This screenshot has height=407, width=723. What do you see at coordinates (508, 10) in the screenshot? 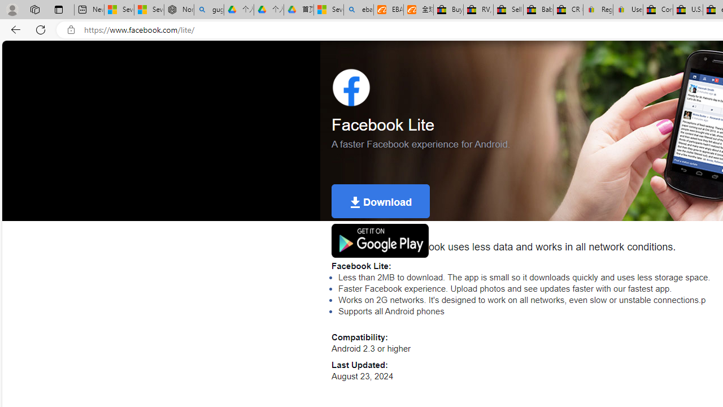
I see `Sell worldwide with eBay` at bounding box center [508, 10].